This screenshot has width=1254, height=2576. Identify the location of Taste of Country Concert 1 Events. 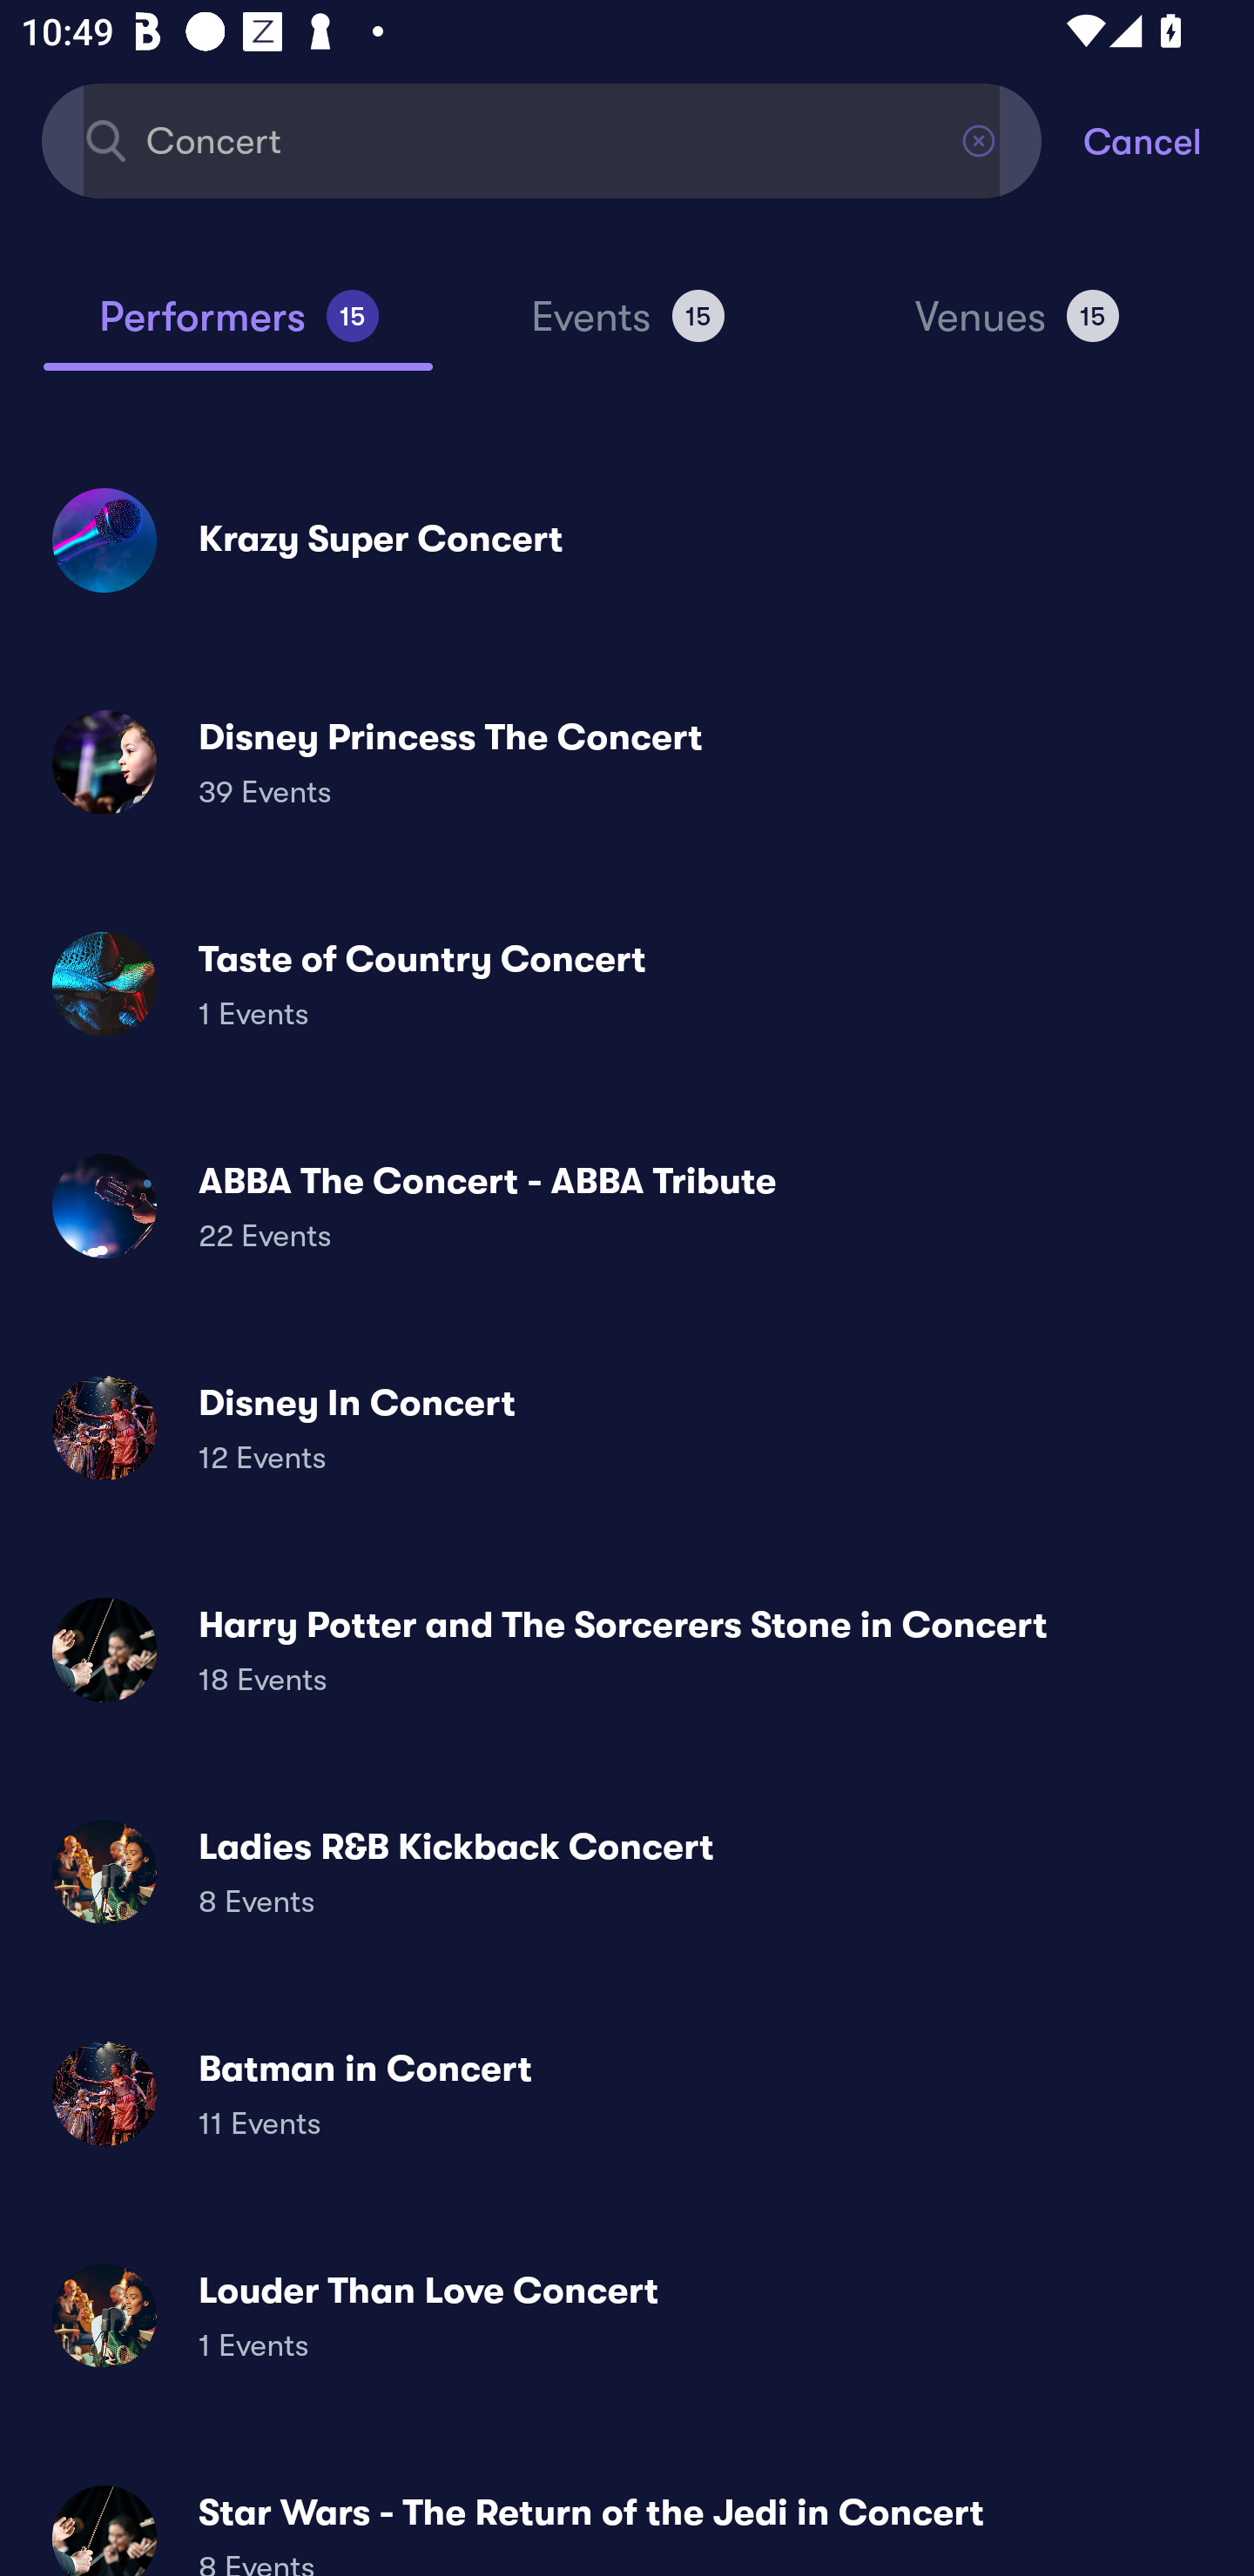
(627, 983).